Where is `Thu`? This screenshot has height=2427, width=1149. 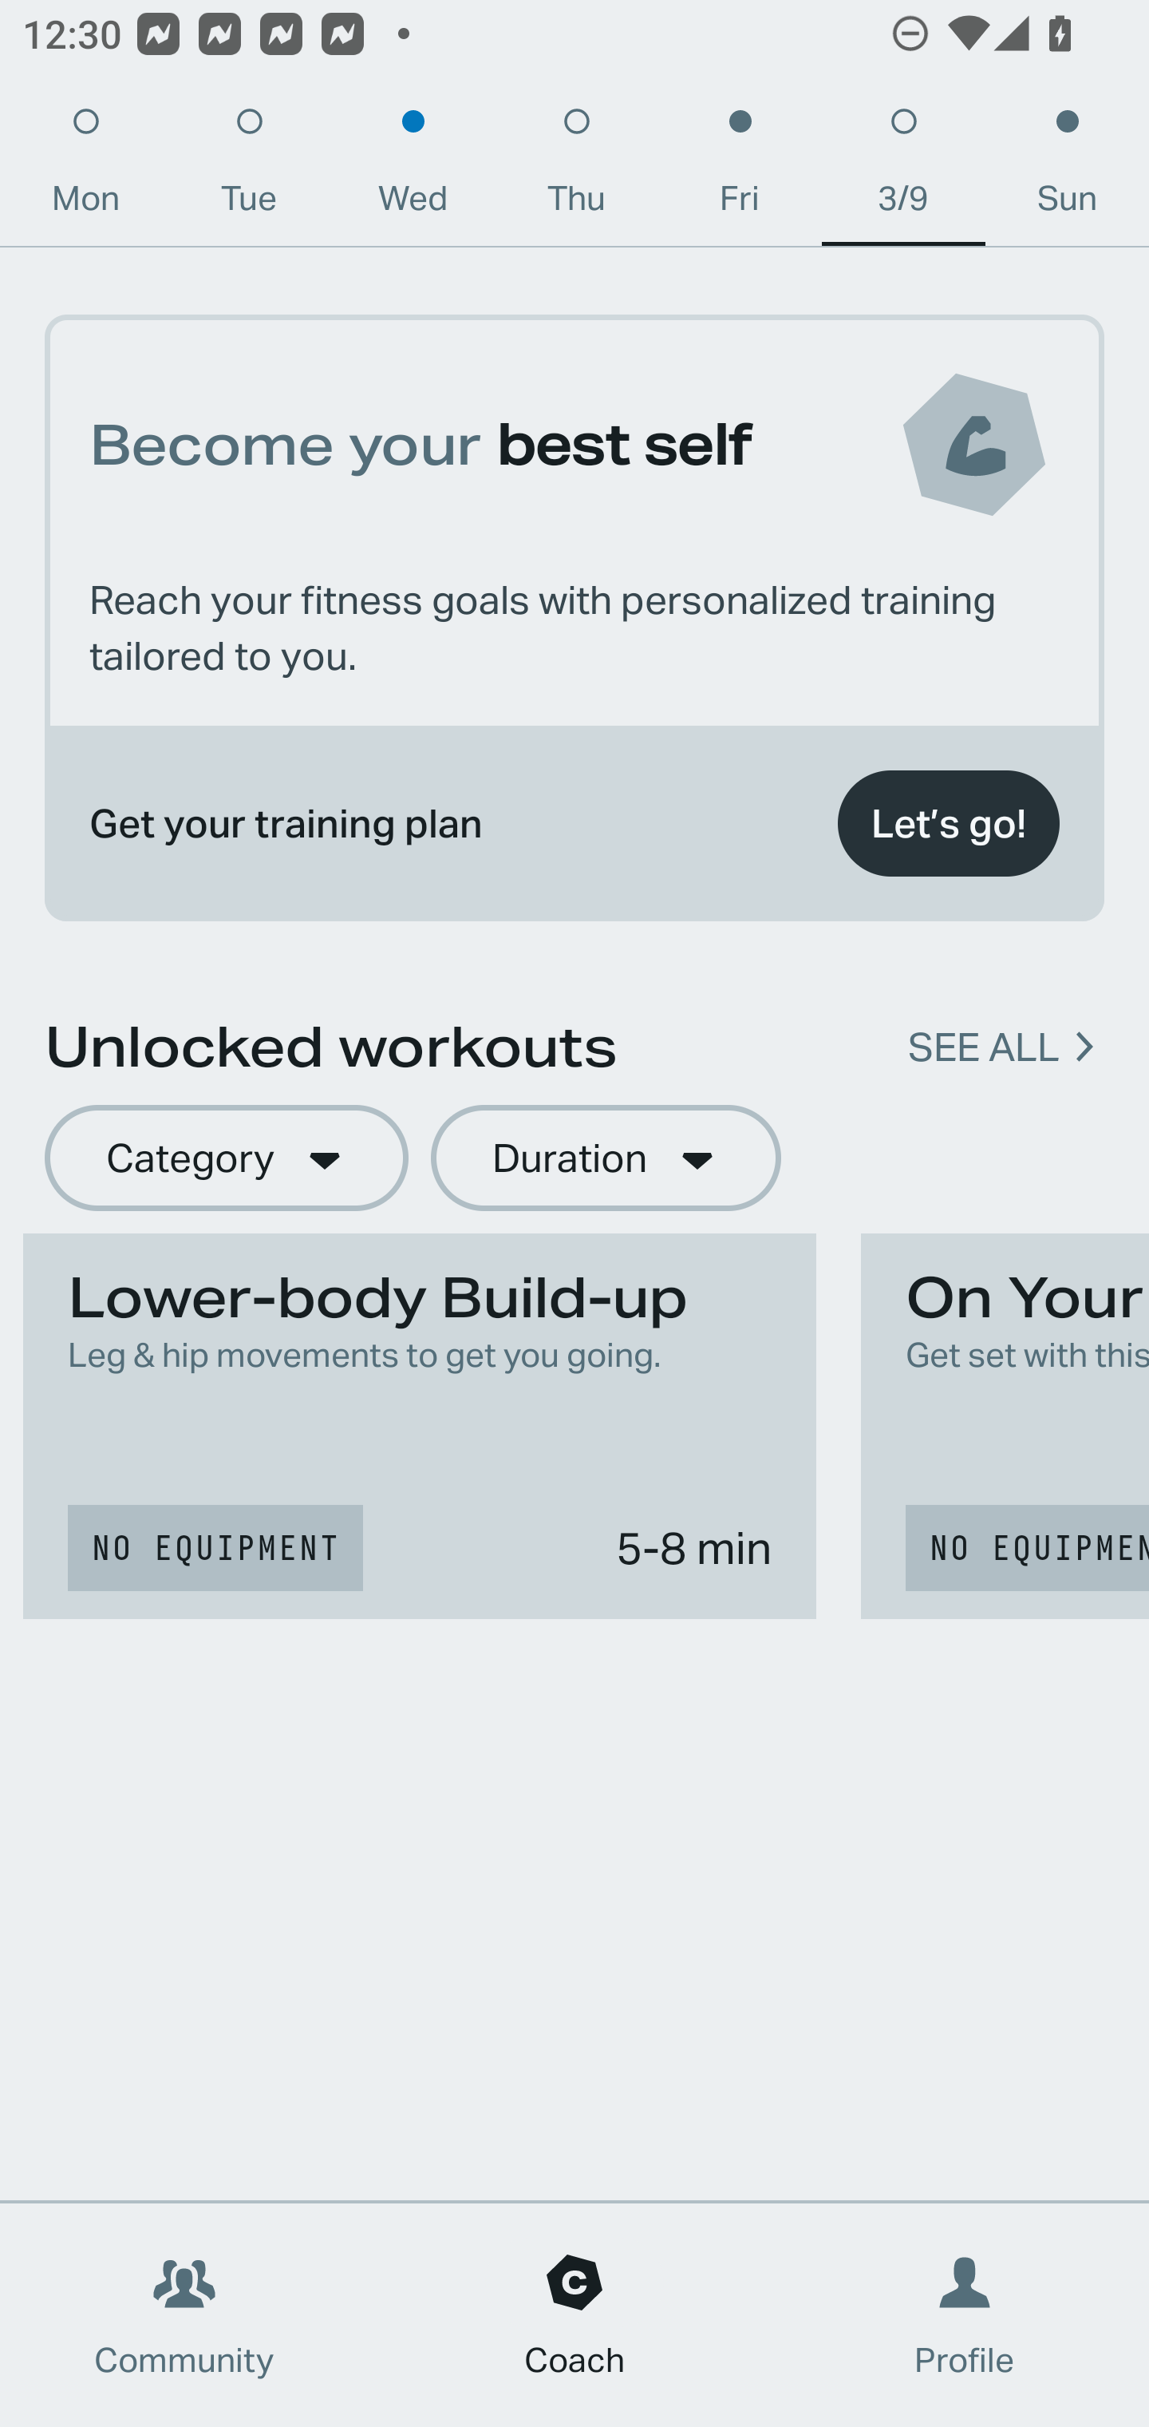 Thu is located at coordinates (576, 168).